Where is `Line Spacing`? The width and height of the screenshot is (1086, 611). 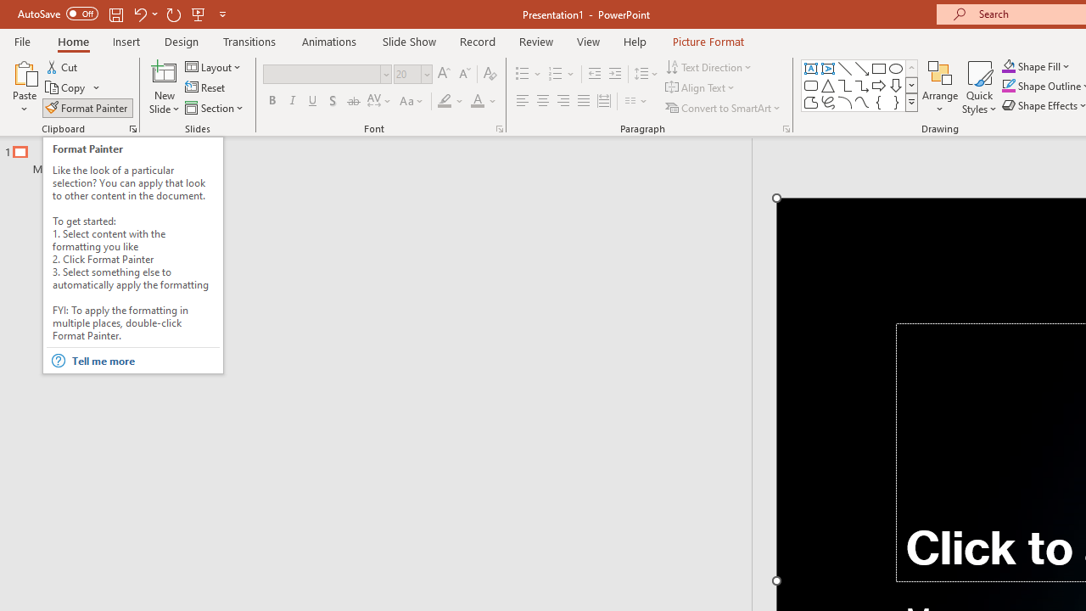
Line Spacing is located at coordinates (647, 75).